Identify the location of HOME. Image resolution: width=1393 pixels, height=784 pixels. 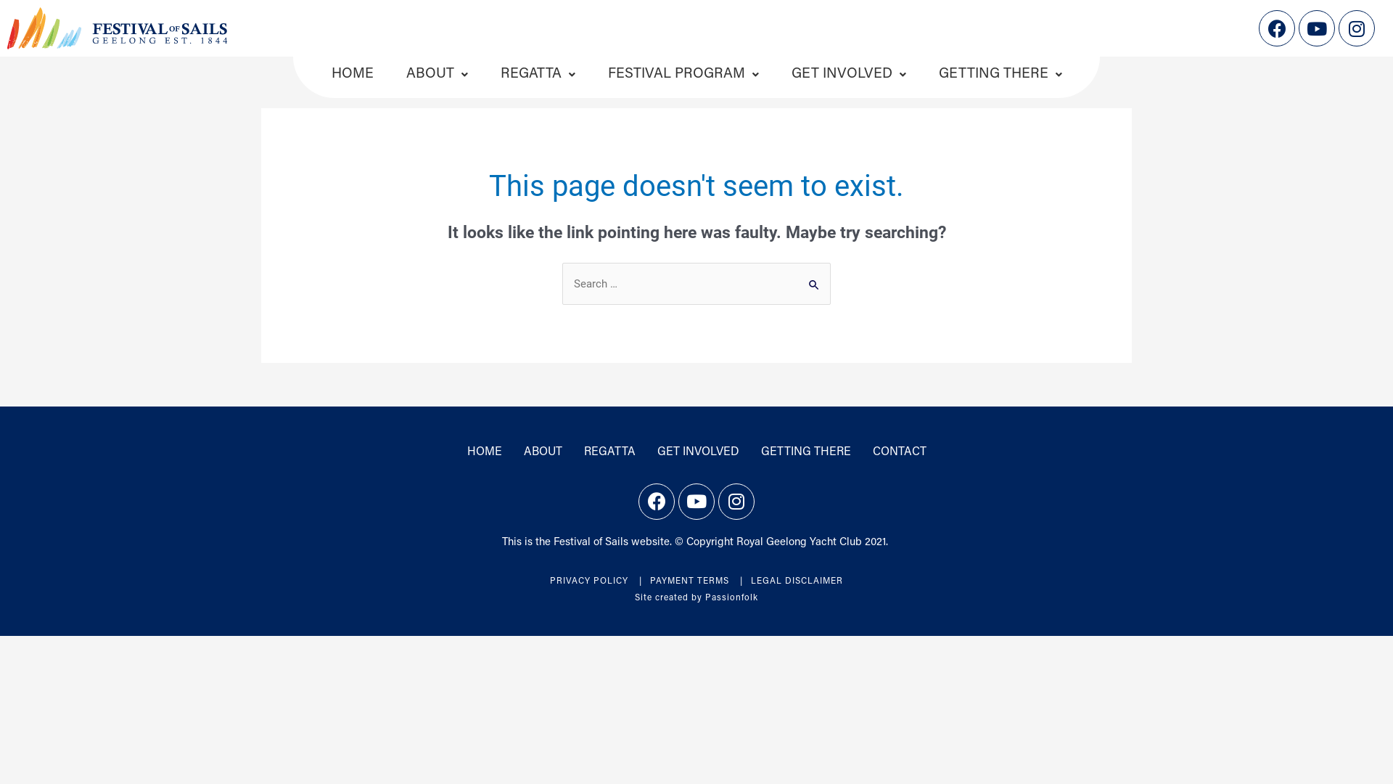
(484, 452).